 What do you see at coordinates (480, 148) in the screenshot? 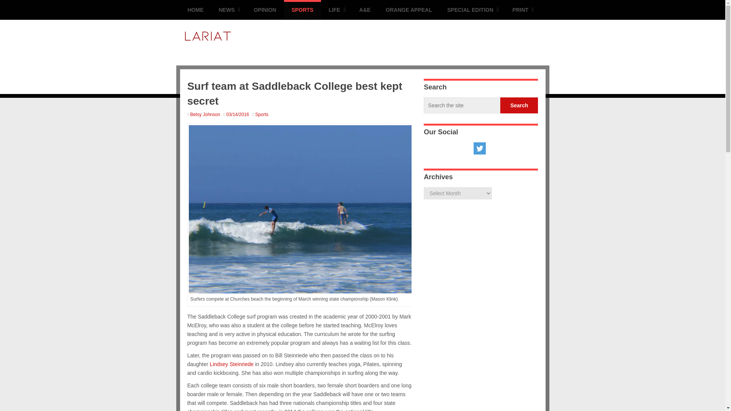
I see `Twitter` at bounding box center [480, 148].